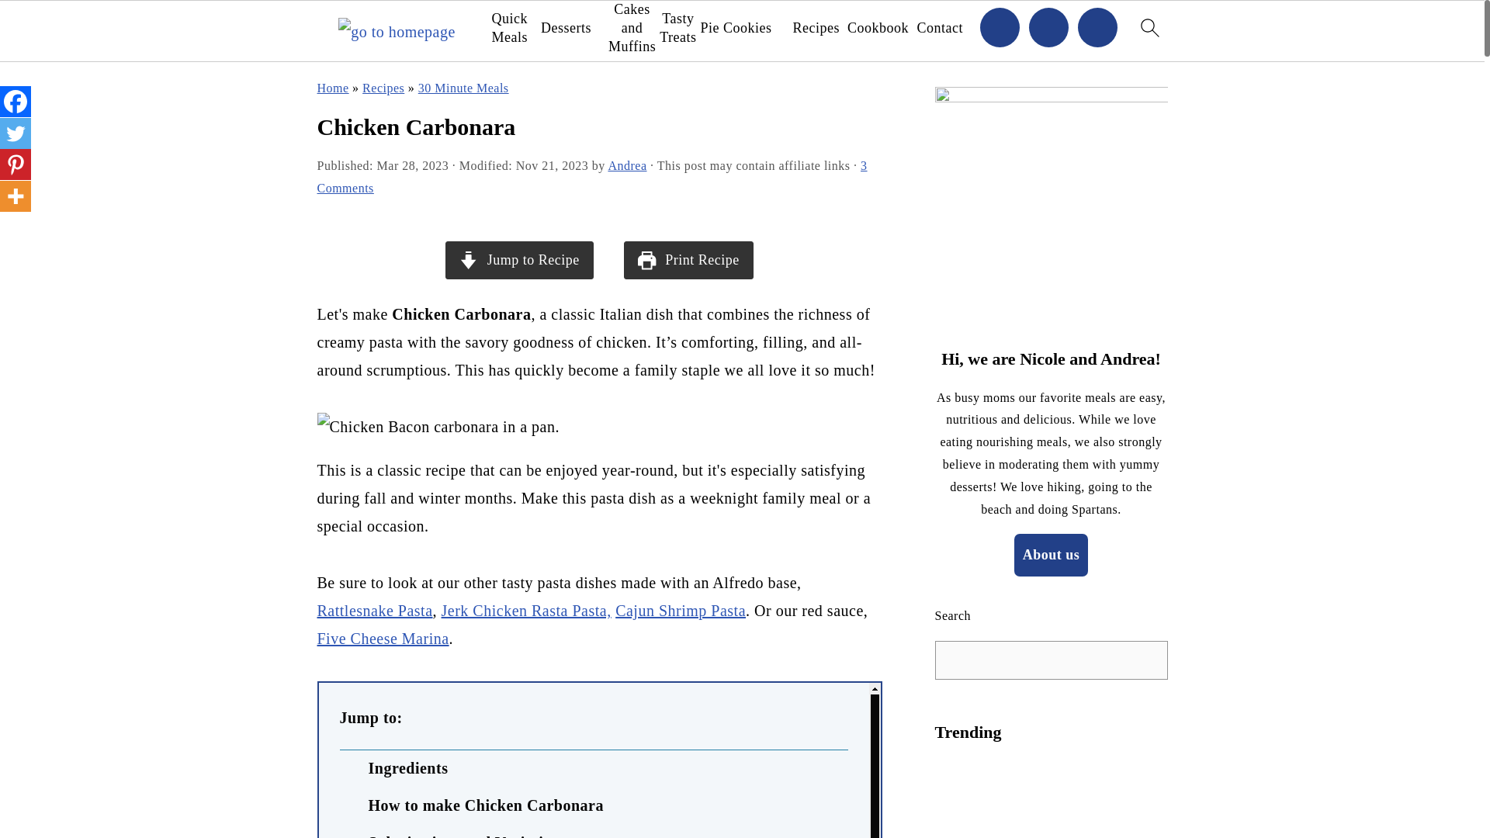 Image resolution: width=1490 pixels, height=838 pixels. Describe the element at coordinates (16, 164) in the screenshot. I see `Pinterest` at that location.